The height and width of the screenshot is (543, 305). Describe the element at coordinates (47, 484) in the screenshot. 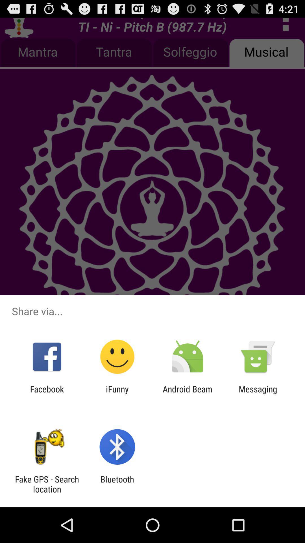

I see `select the icon next to the bluetooth item` at that location.